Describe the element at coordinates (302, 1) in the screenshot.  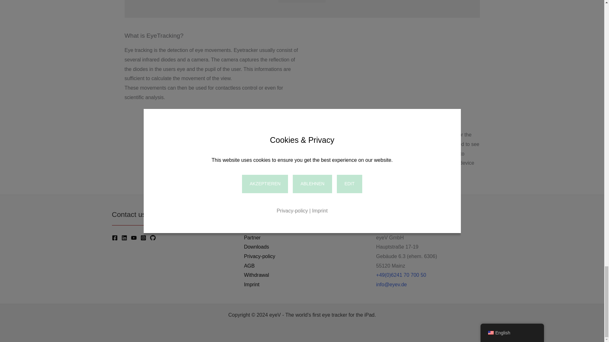
I see `Accept and view` at that location.